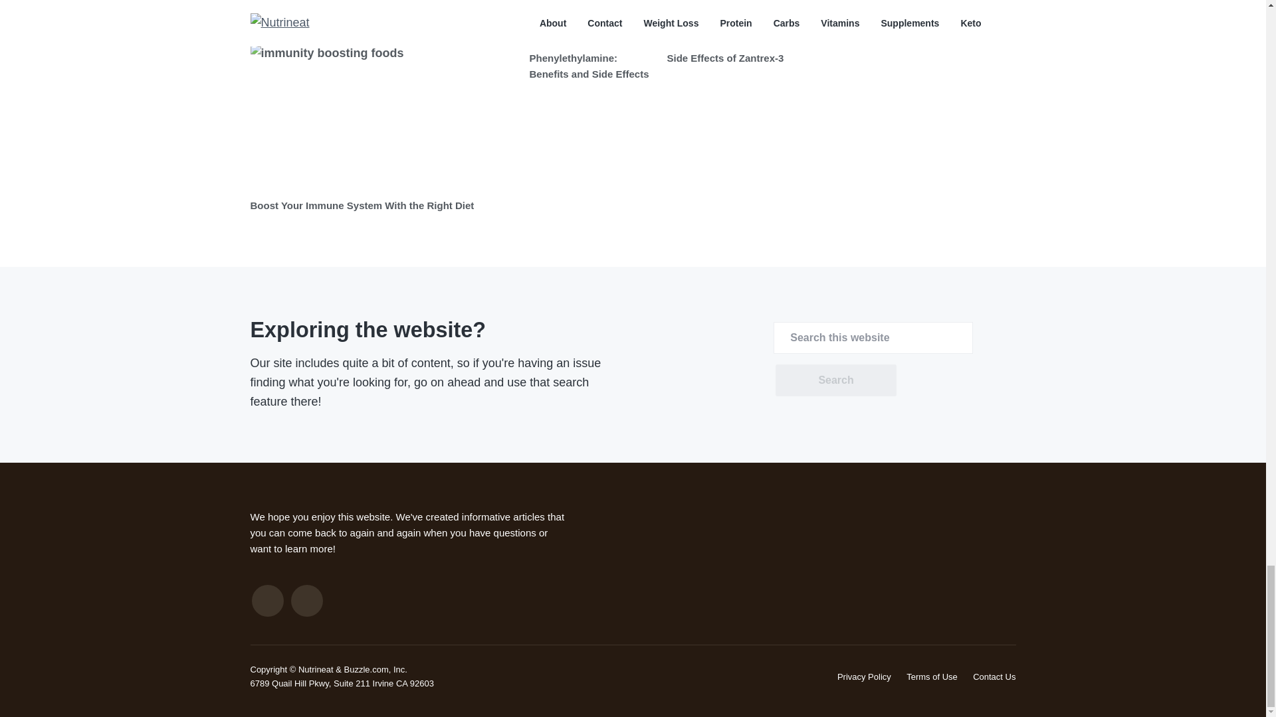 Image resolution: width=1276 pixels, height=717 pixels. What do you see at coordinates (726, 58) in the screenshot?
I see `Permanent Link to Side Effects of Zantrex-3` at bounding box center [726, 58].